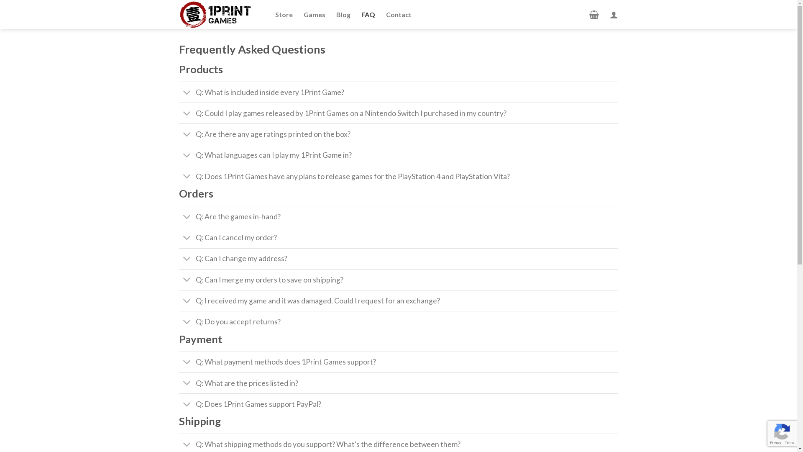 The image size is (803, 452). I want to click on Cart, so click(594, 15).